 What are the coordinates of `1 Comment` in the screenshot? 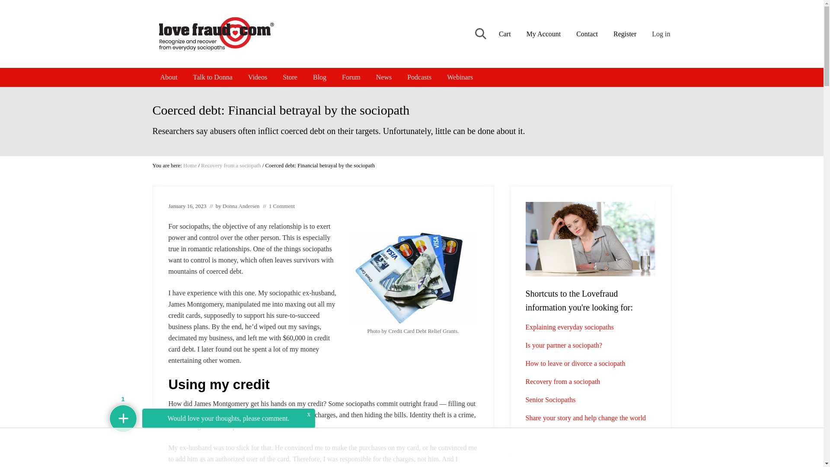 It's located at (282, 206).